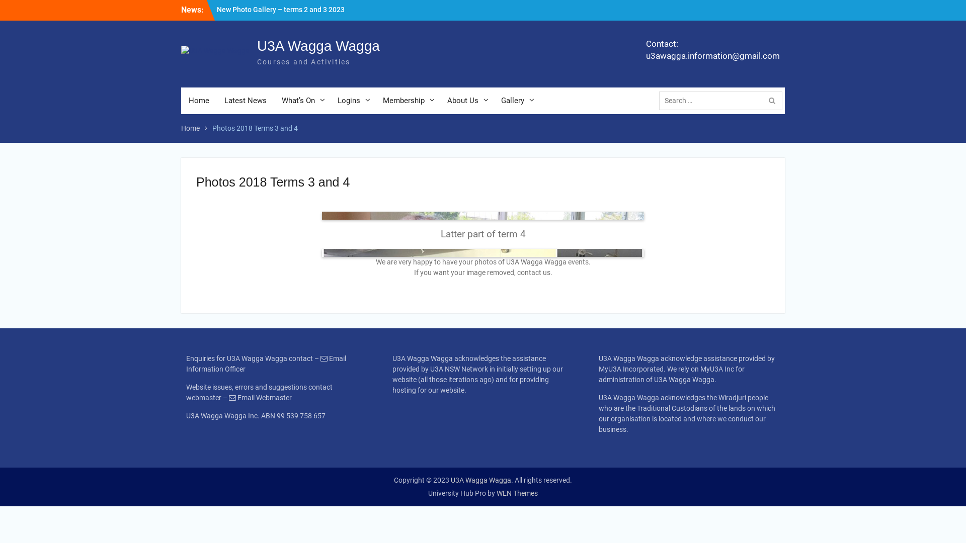 Image resolution: width=966 pixels, height=543 pixels. What do you see at coordinates (318, 46) in the screenshot?
I see `U3A Wagga Wagga` at bounding box center [318, 46].